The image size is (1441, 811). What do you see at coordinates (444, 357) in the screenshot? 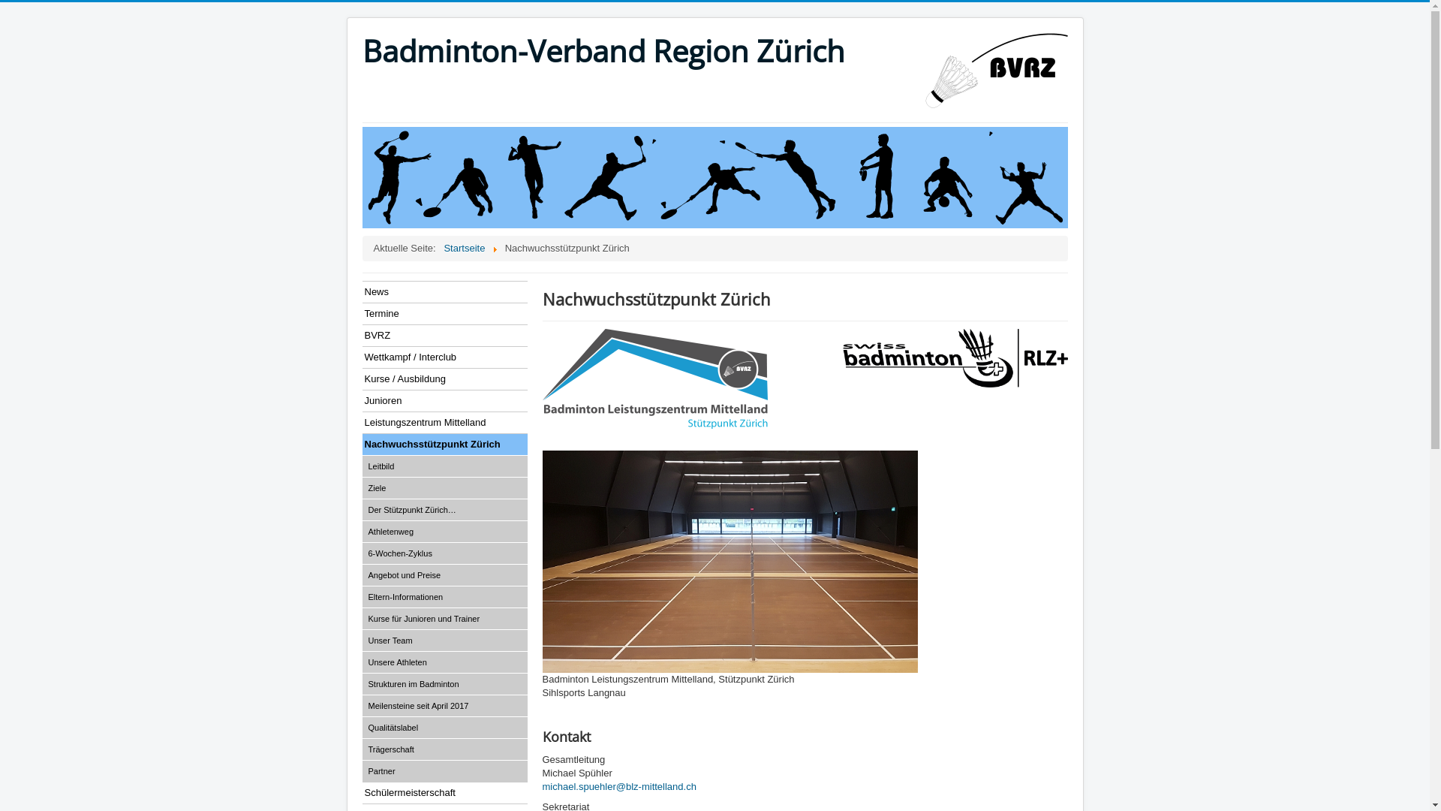
I see `Wettkampf / Interclub` at bounding box center [444, 357].